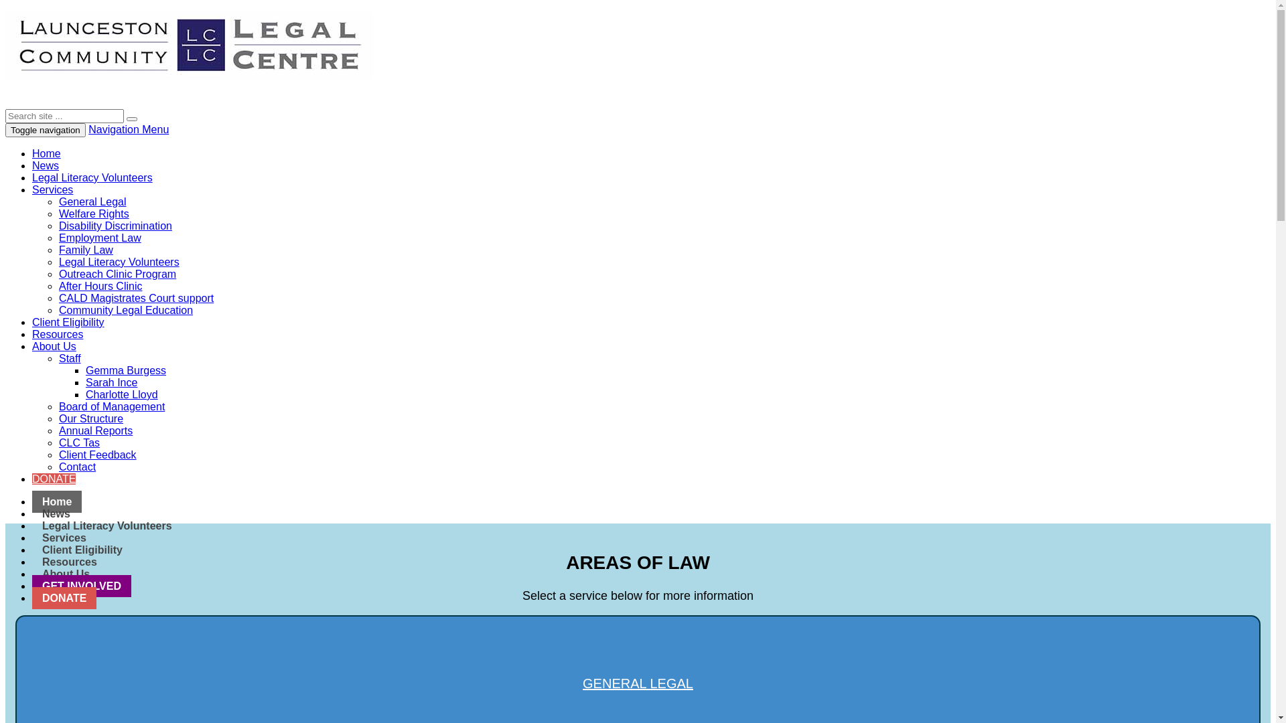 The height and width of the screenshot is (723, 1286). Describe the element at coordinates (98, 455) in the screenshot. I see `Client Feedback` at that location.